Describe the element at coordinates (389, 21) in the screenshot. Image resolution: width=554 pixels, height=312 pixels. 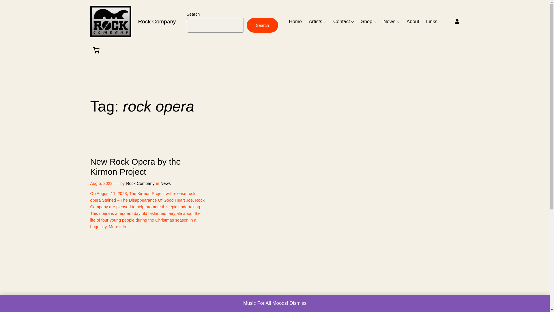
I see `News` at that location.